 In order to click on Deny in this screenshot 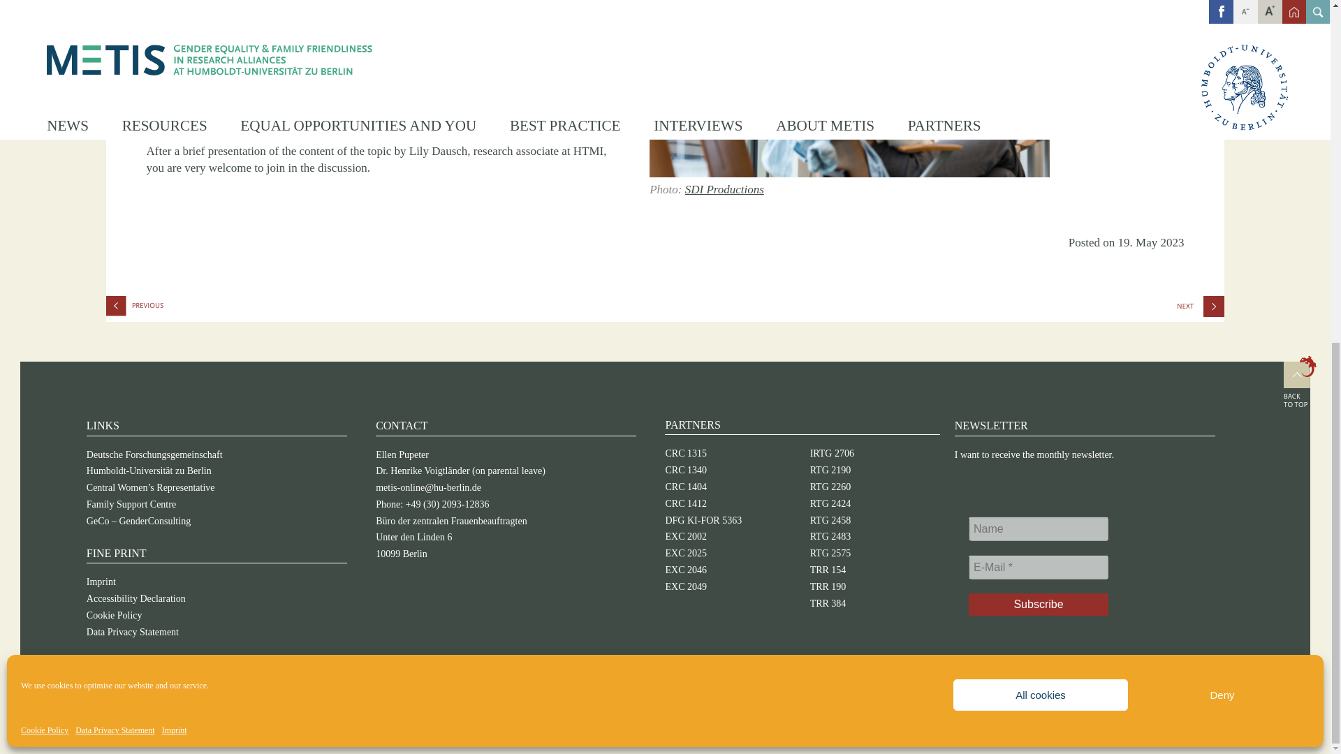, I will do `click(1222, 69)`.